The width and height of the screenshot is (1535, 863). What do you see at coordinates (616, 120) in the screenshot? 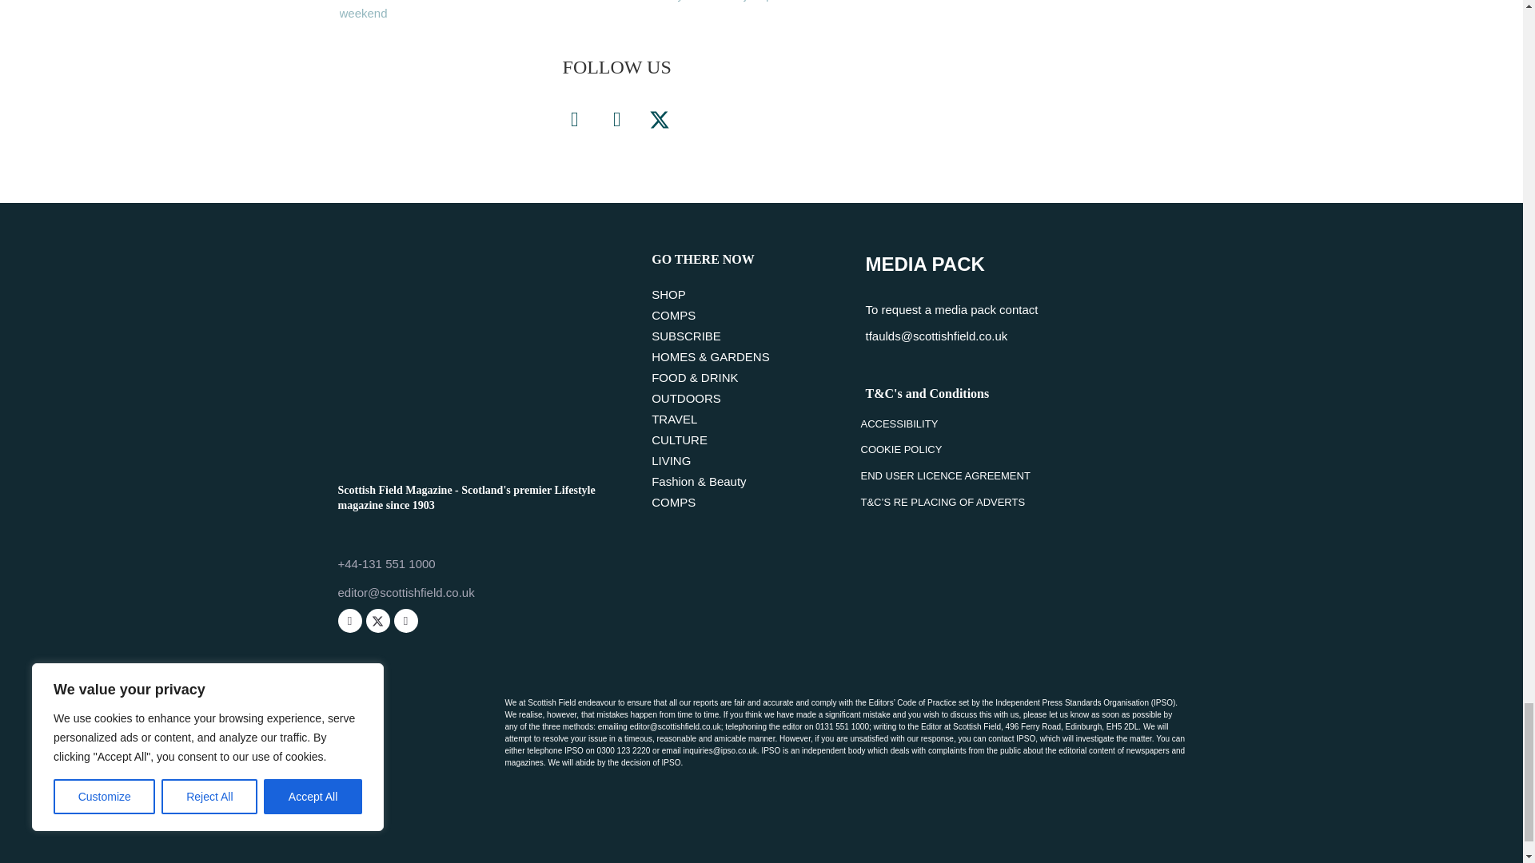
I see `Instagram` at bounding box center [616, 120].